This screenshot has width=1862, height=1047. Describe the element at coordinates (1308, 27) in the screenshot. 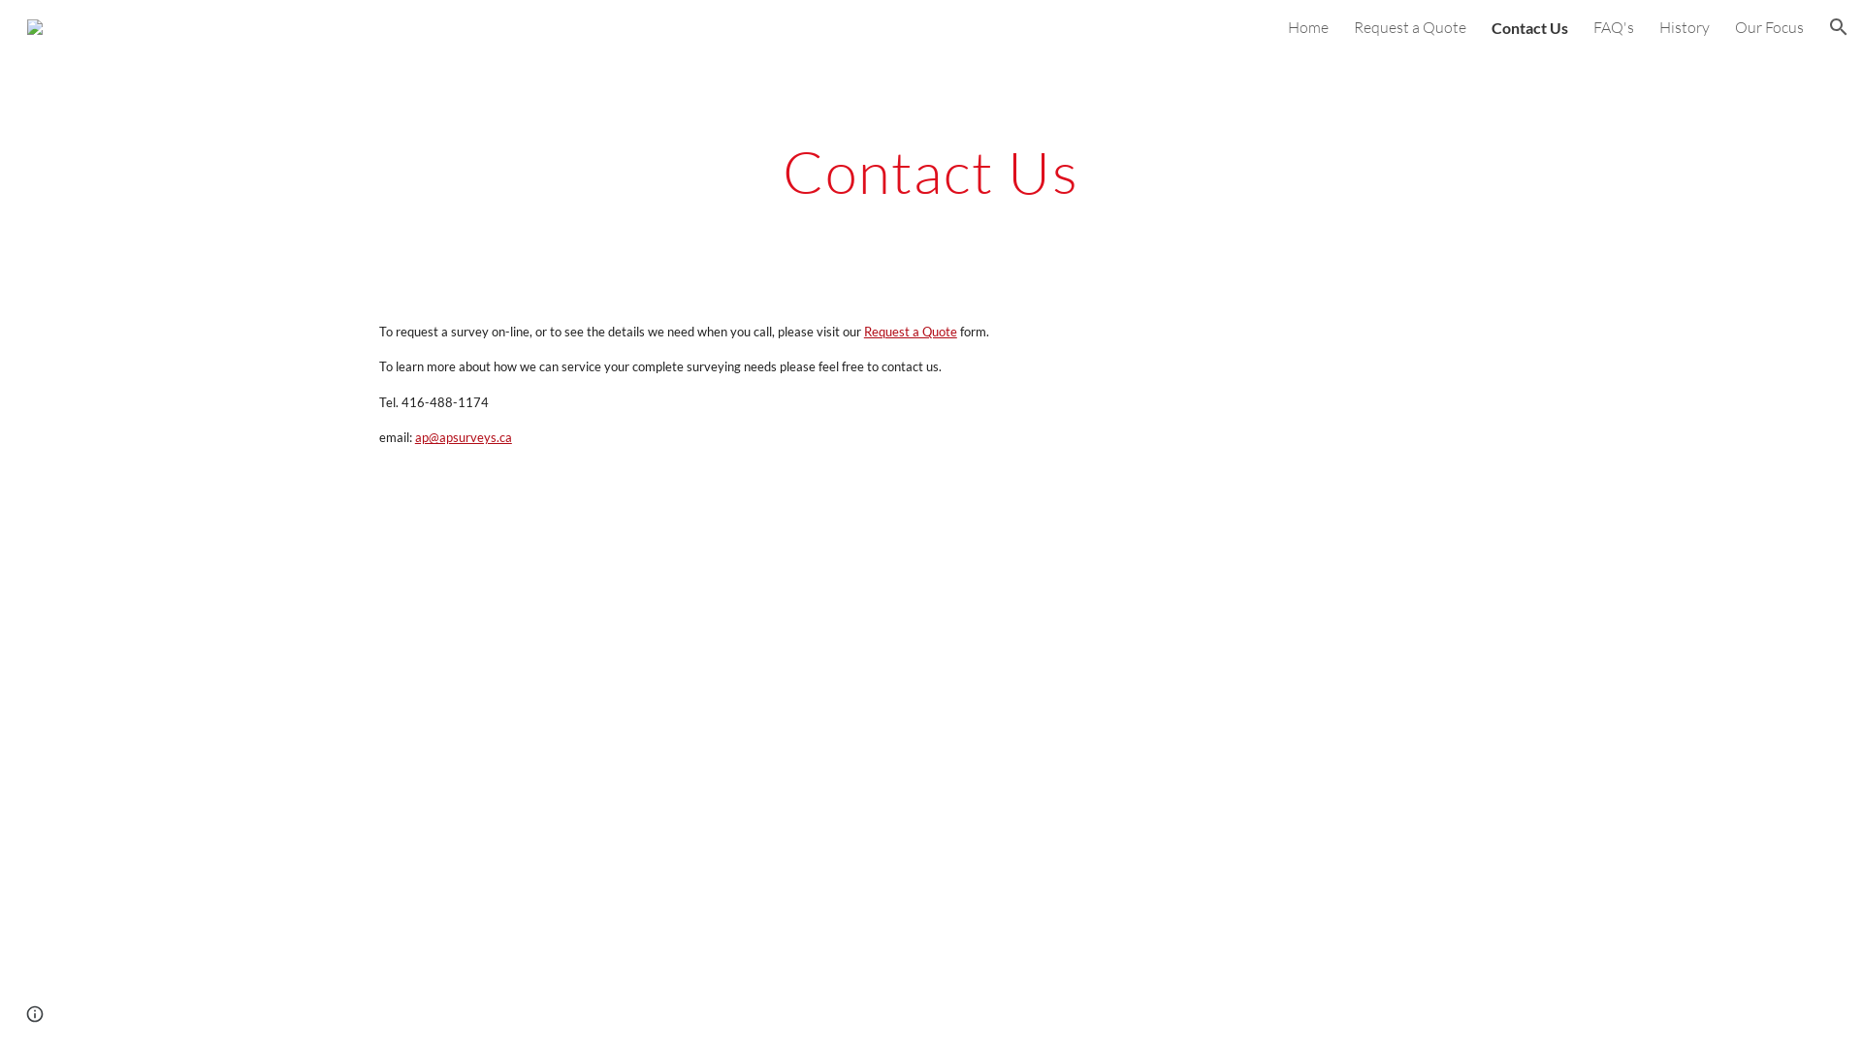

I see `Home` at that location.